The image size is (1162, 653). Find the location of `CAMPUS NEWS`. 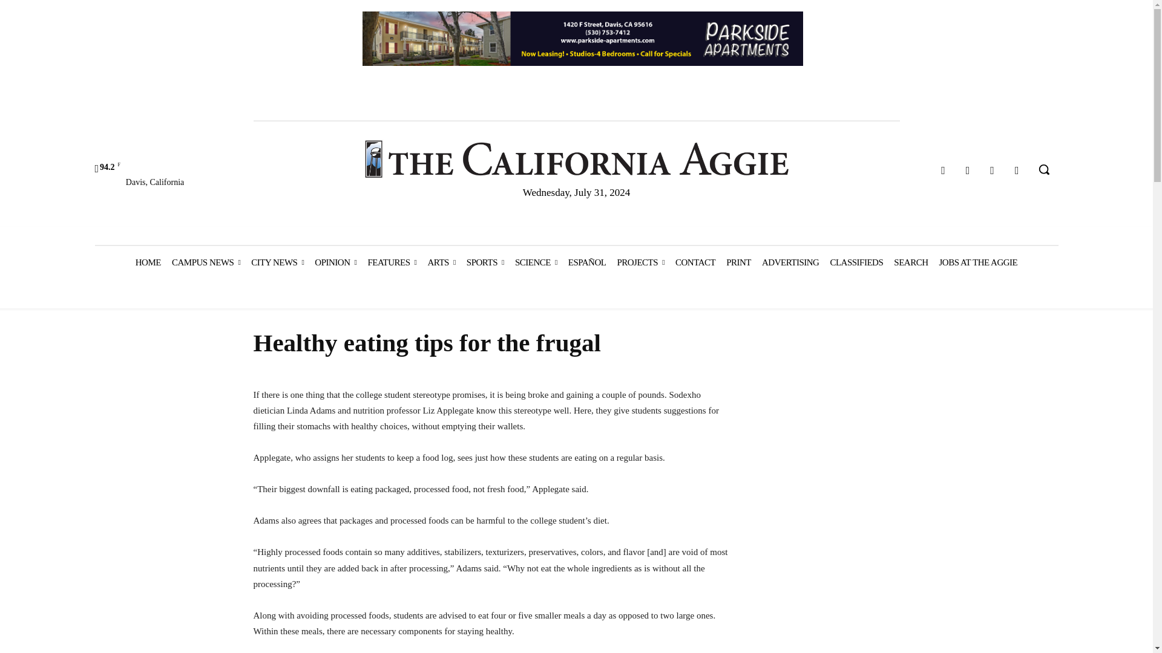

CAMPUS NEWS is located at coordinates (206, 262).